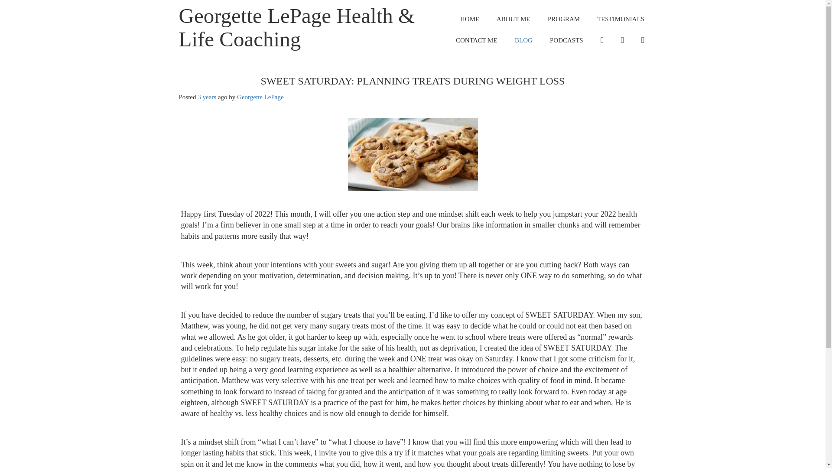 Image resolution: width=832 pixels, height=468 pixels. I want to click on CONTACT ME, so click(477, 40).